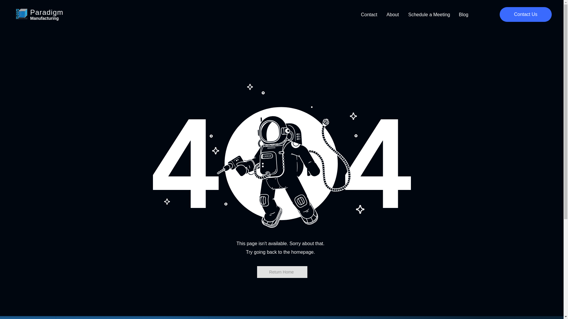 The height and width of the screenshot is (319, 568). What do you see at coordinates (525, 14) in the screenshot?
I see `Contact Us` at bounding box center [525, 14].